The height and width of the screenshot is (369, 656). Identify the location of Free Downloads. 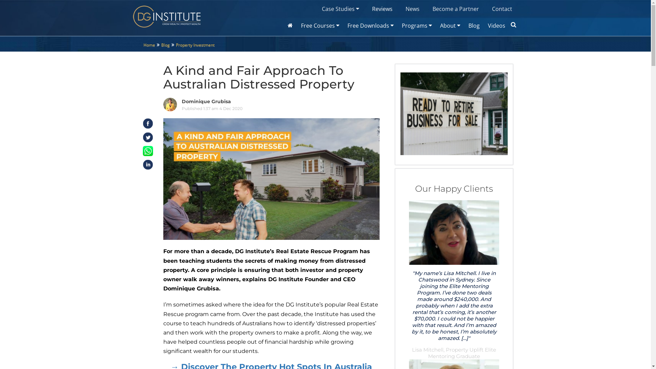
(370, 26).